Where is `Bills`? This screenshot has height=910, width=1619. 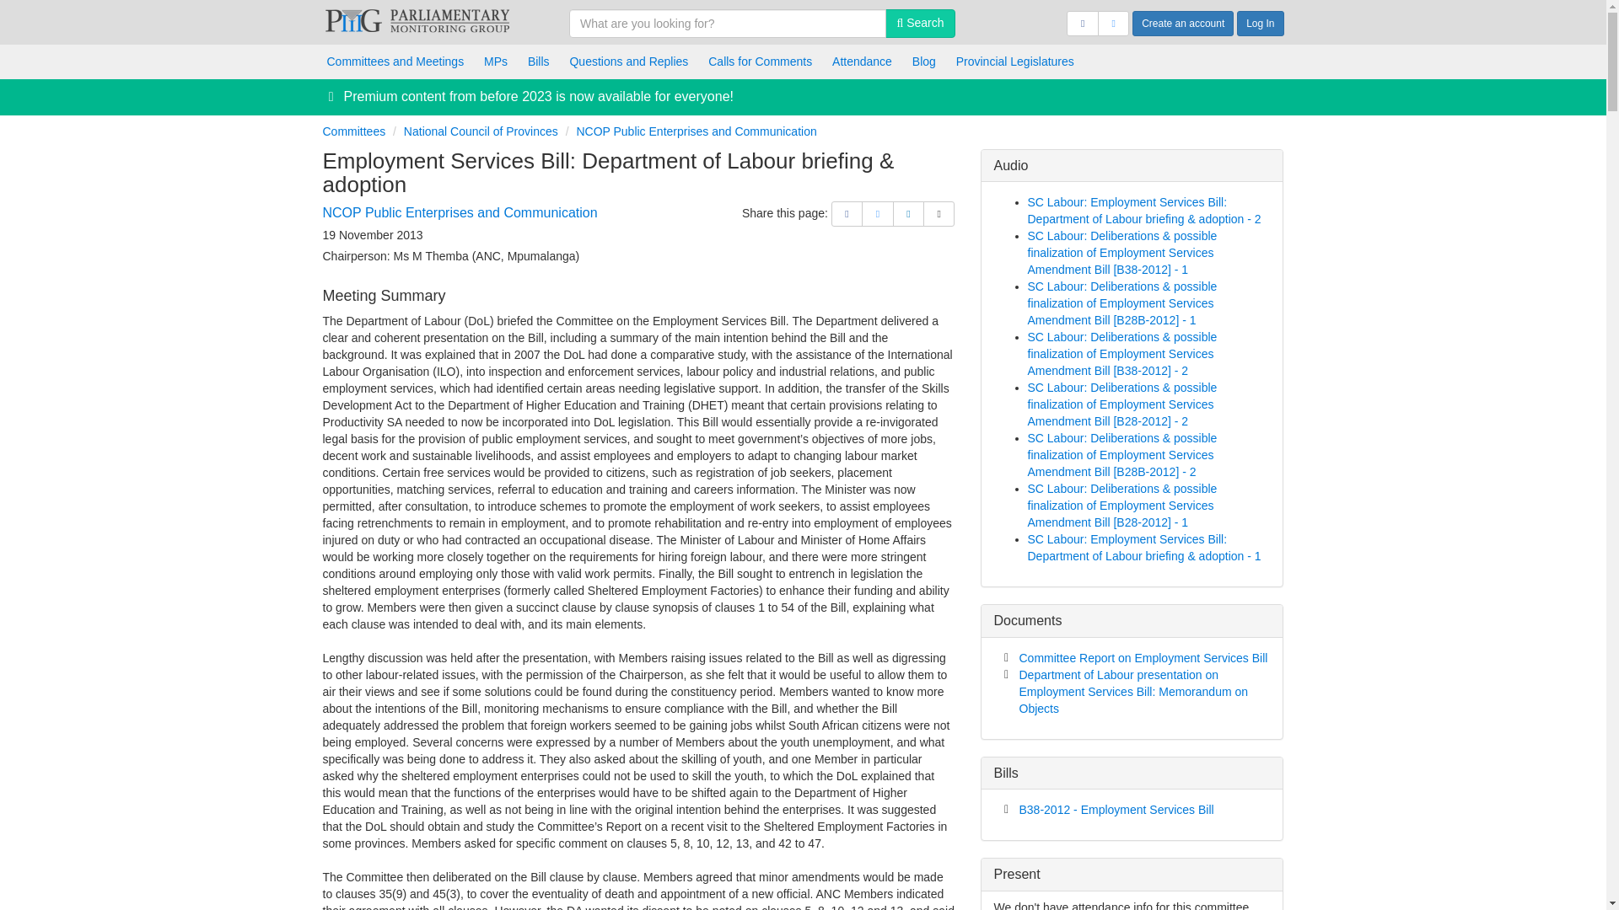
Bills is located at coordinates (539, 61).